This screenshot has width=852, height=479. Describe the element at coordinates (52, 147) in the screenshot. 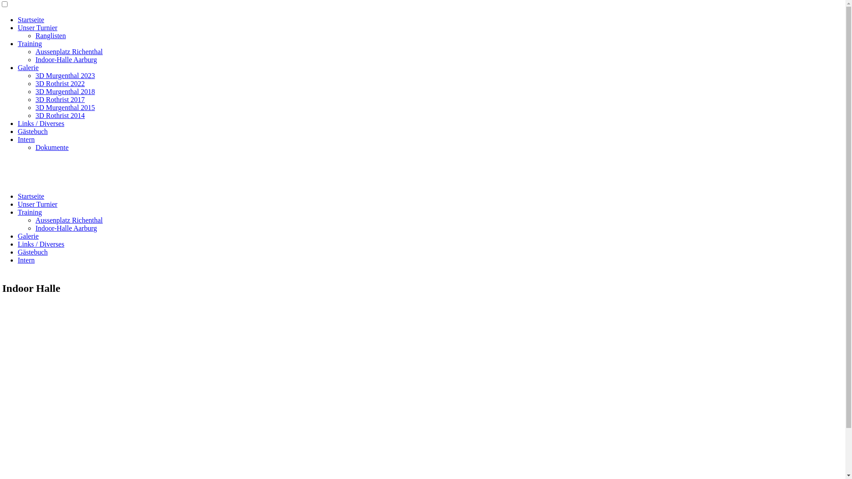

I see `Dokumente` at that location.